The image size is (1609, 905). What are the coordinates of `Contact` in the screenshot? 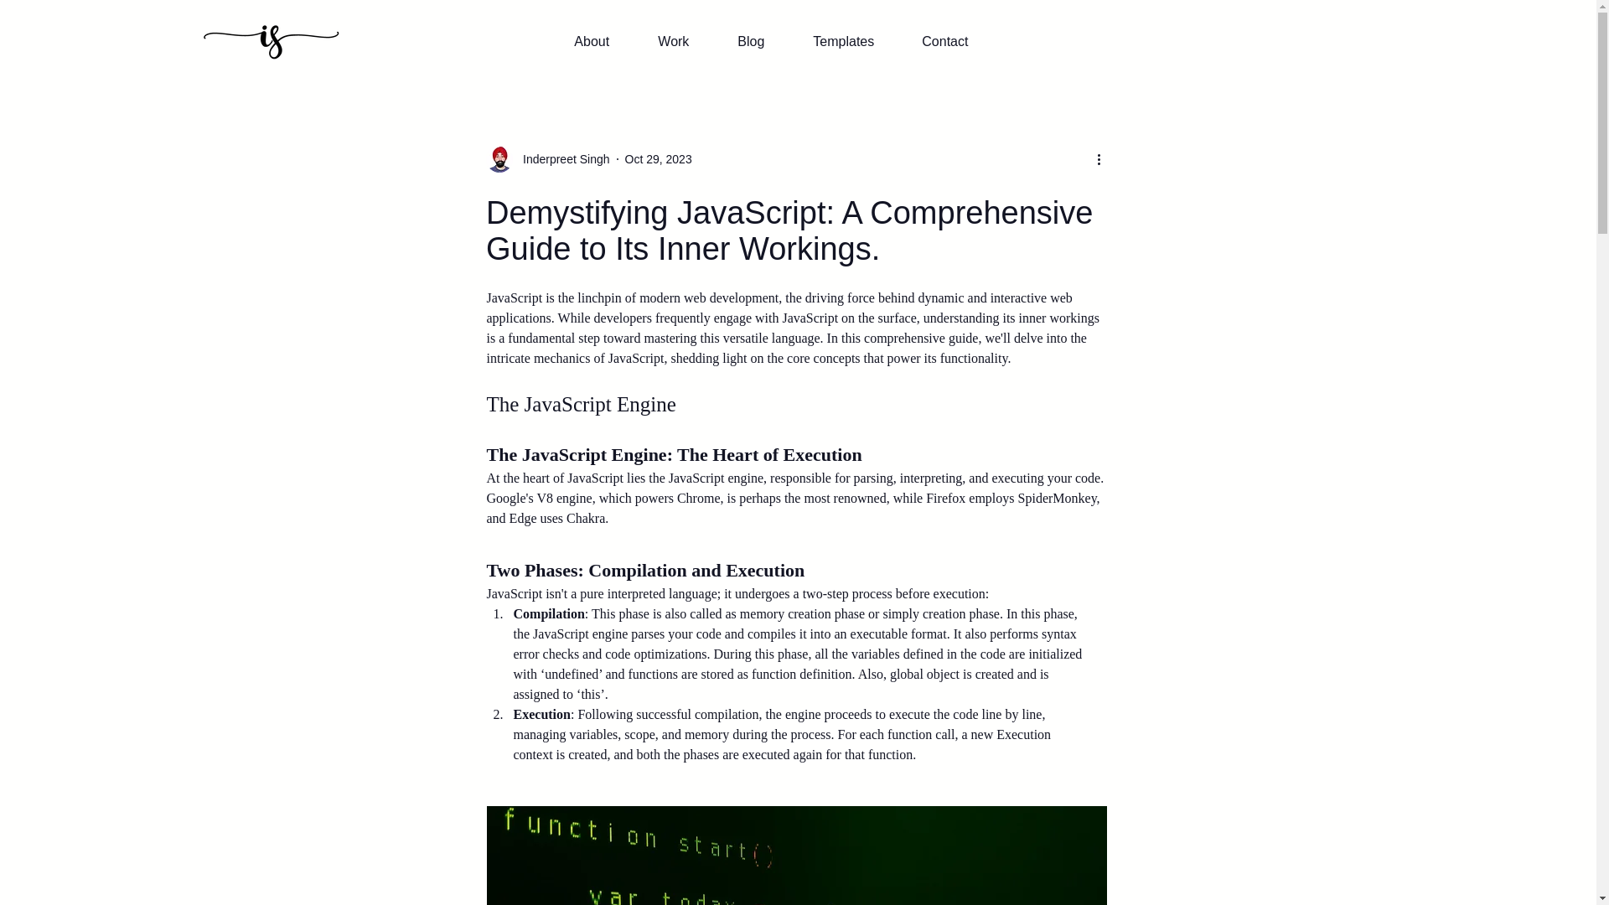 It's located at (955, 41).